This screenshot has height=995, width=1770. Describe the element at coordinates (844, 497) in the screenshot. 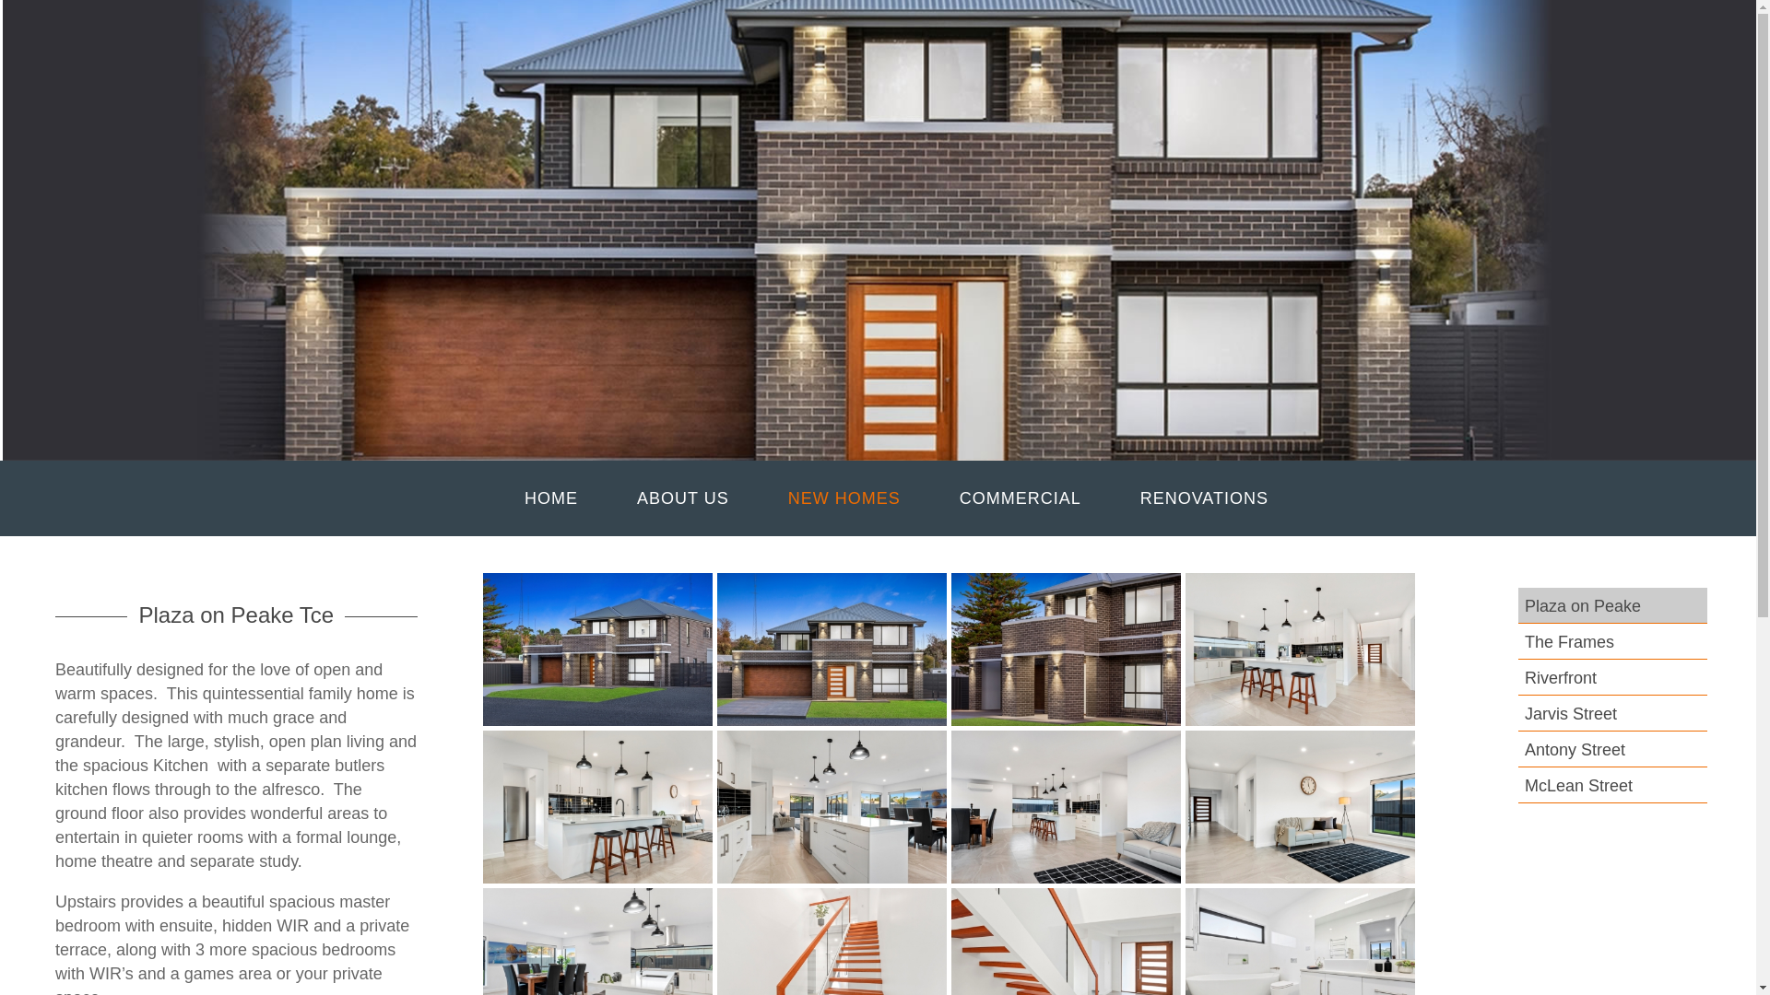

I see `NEW HOMES` at that location.